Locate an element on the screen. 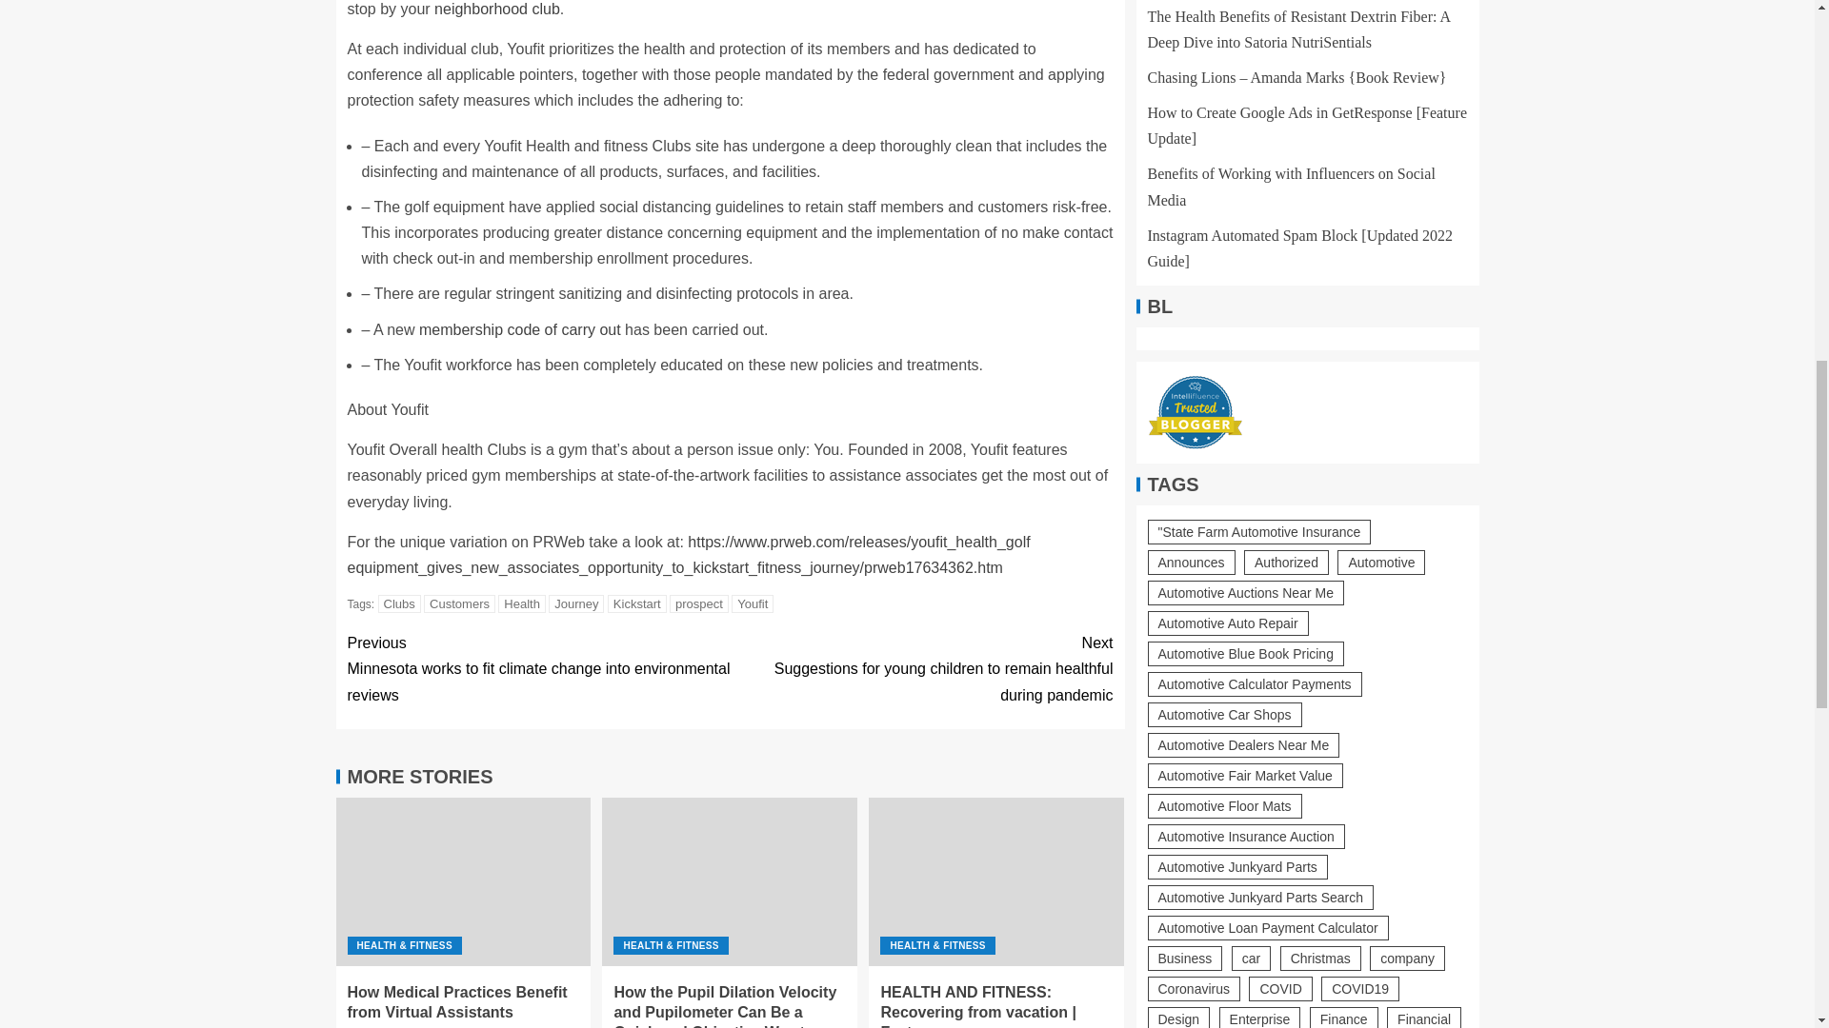  prospect is located at coordinates (698, 603).